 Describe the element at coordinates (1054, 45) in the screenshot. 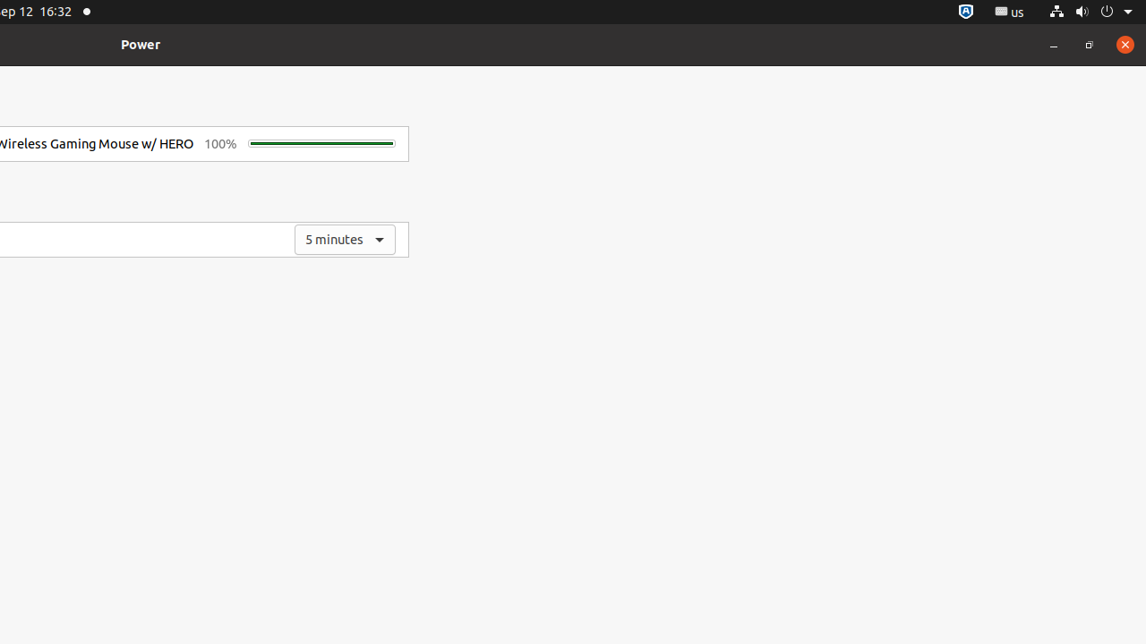

I see `Minimize` at that location.